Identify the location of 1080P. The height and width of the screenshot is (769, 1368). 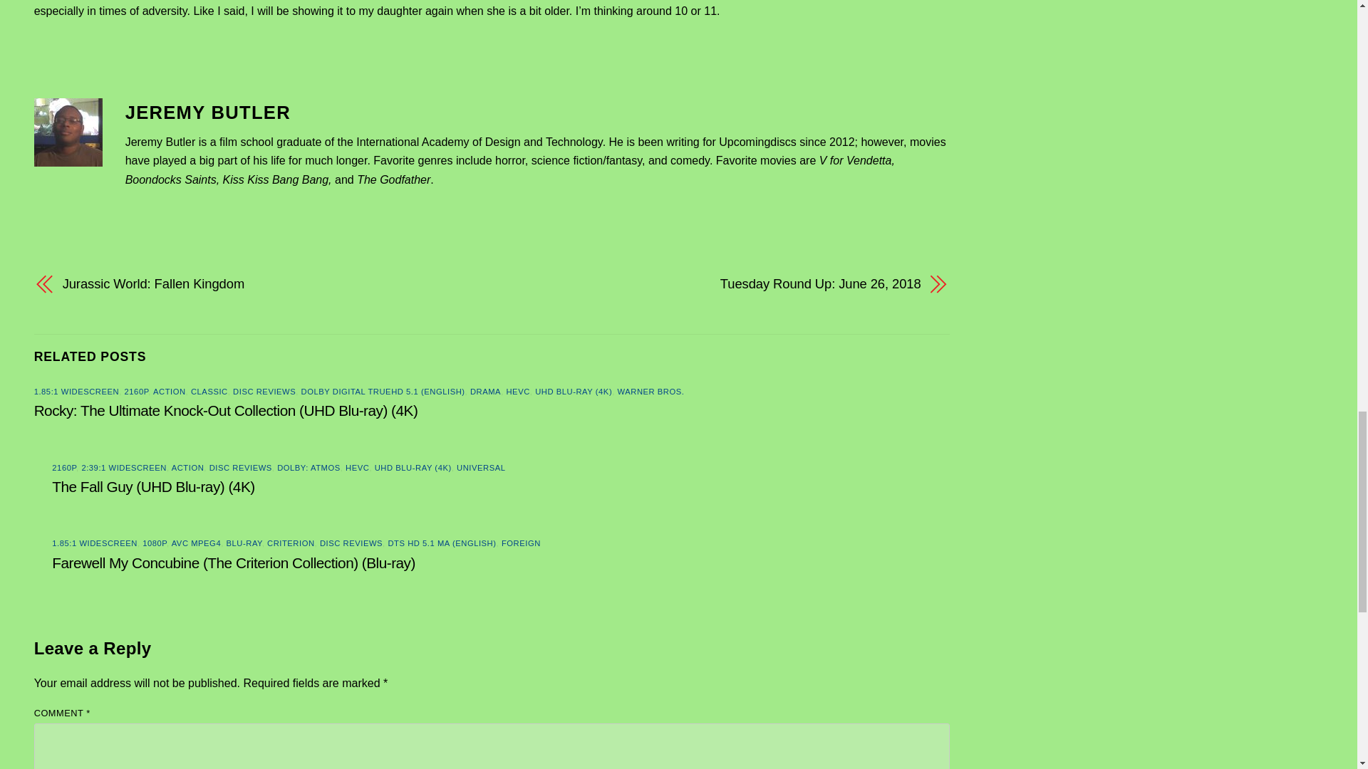
(154, 543).